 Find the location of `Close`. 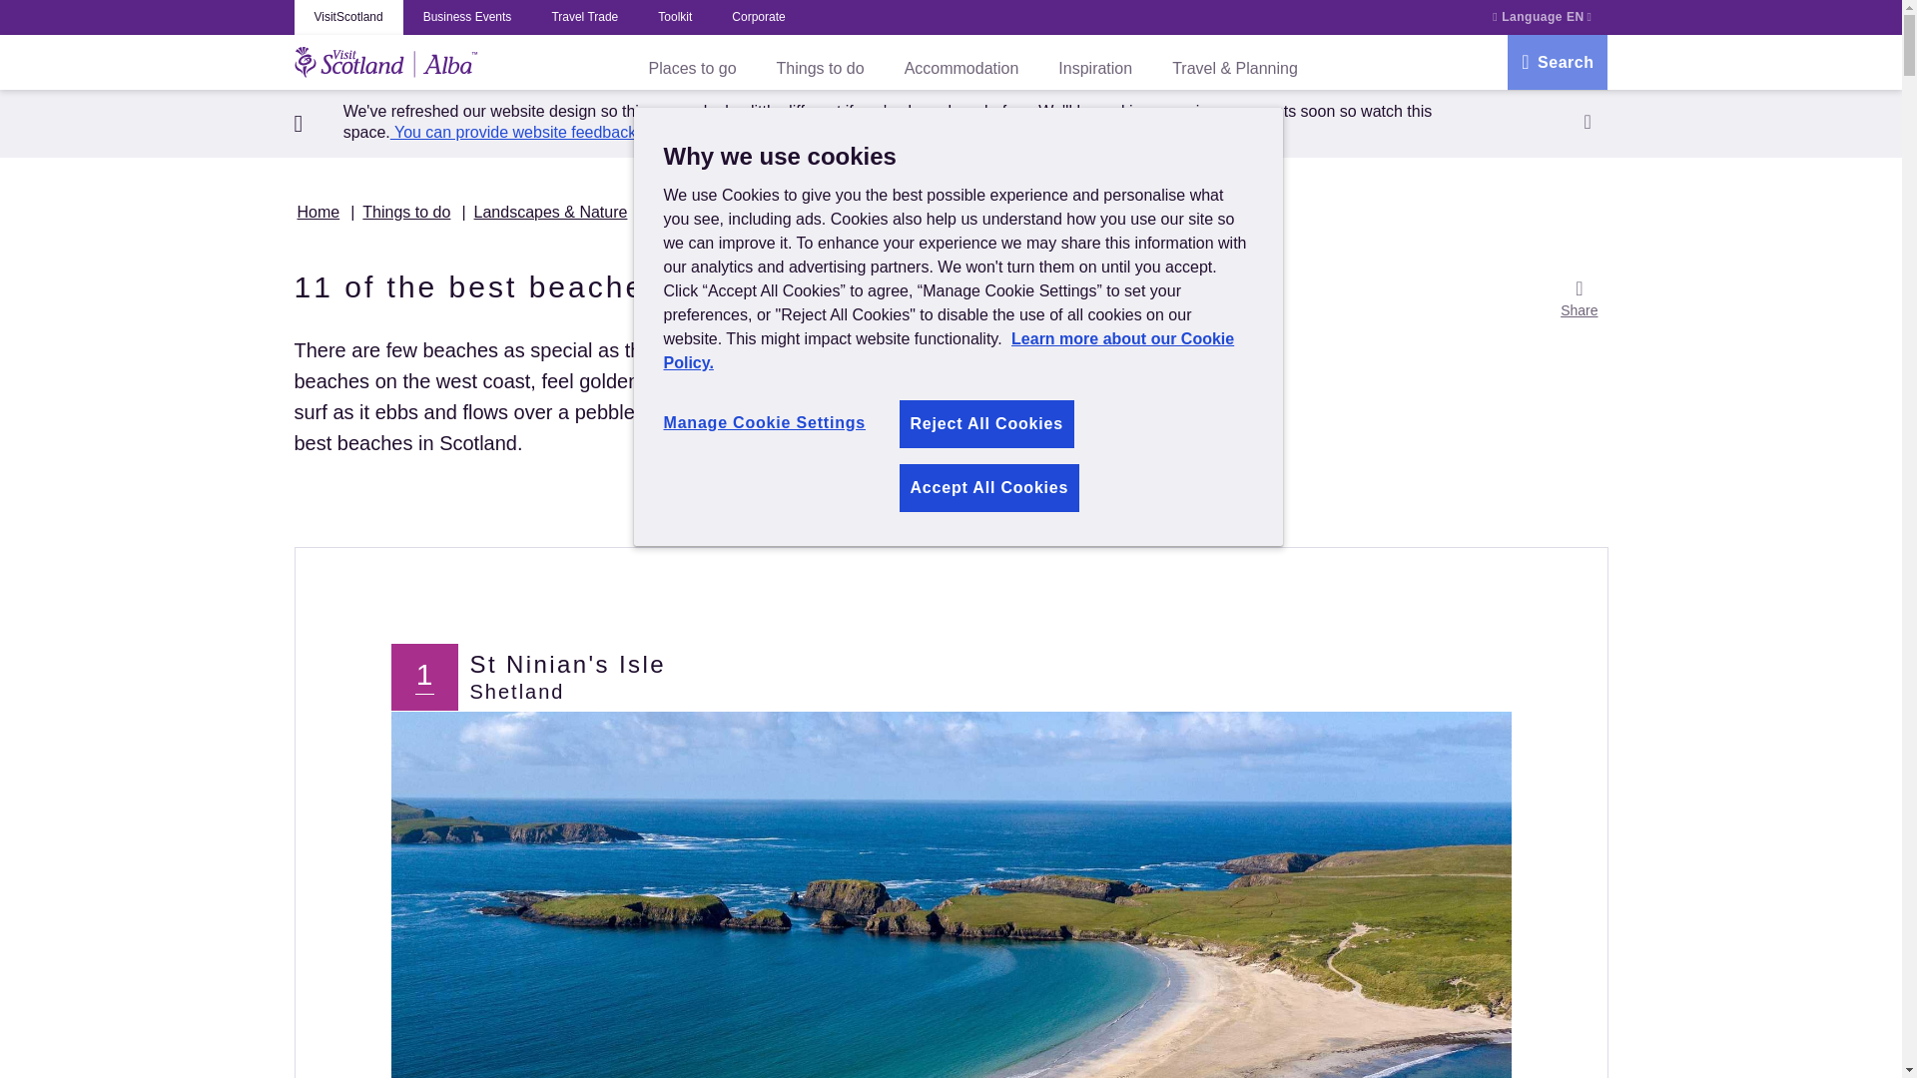

Close is located at coordinates (1588, 121).